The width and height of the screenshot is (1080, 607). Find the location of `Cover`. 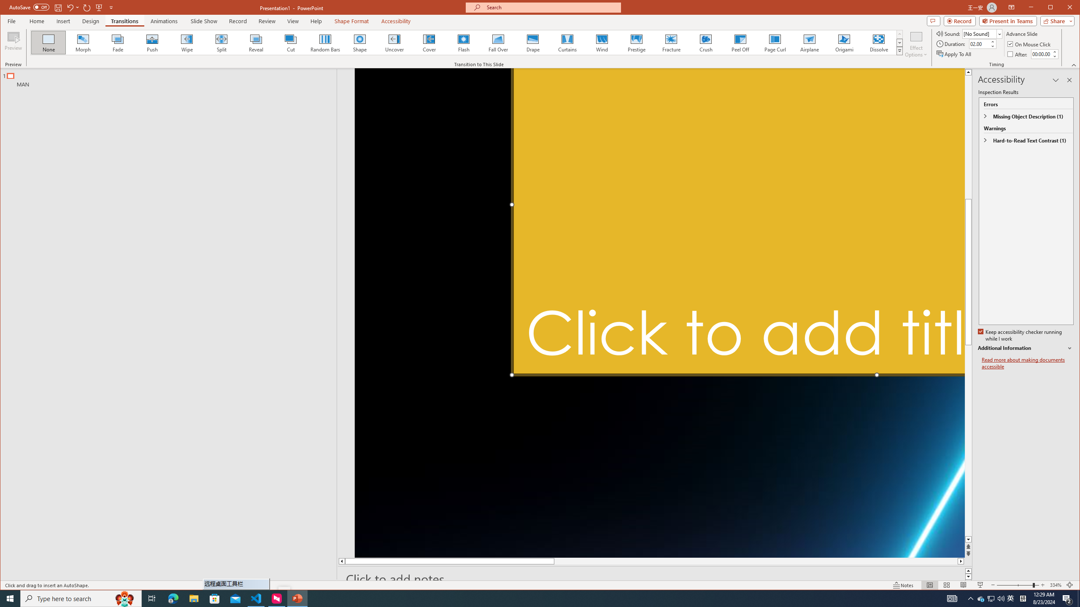

Cover is located at coordinates (429, 43).